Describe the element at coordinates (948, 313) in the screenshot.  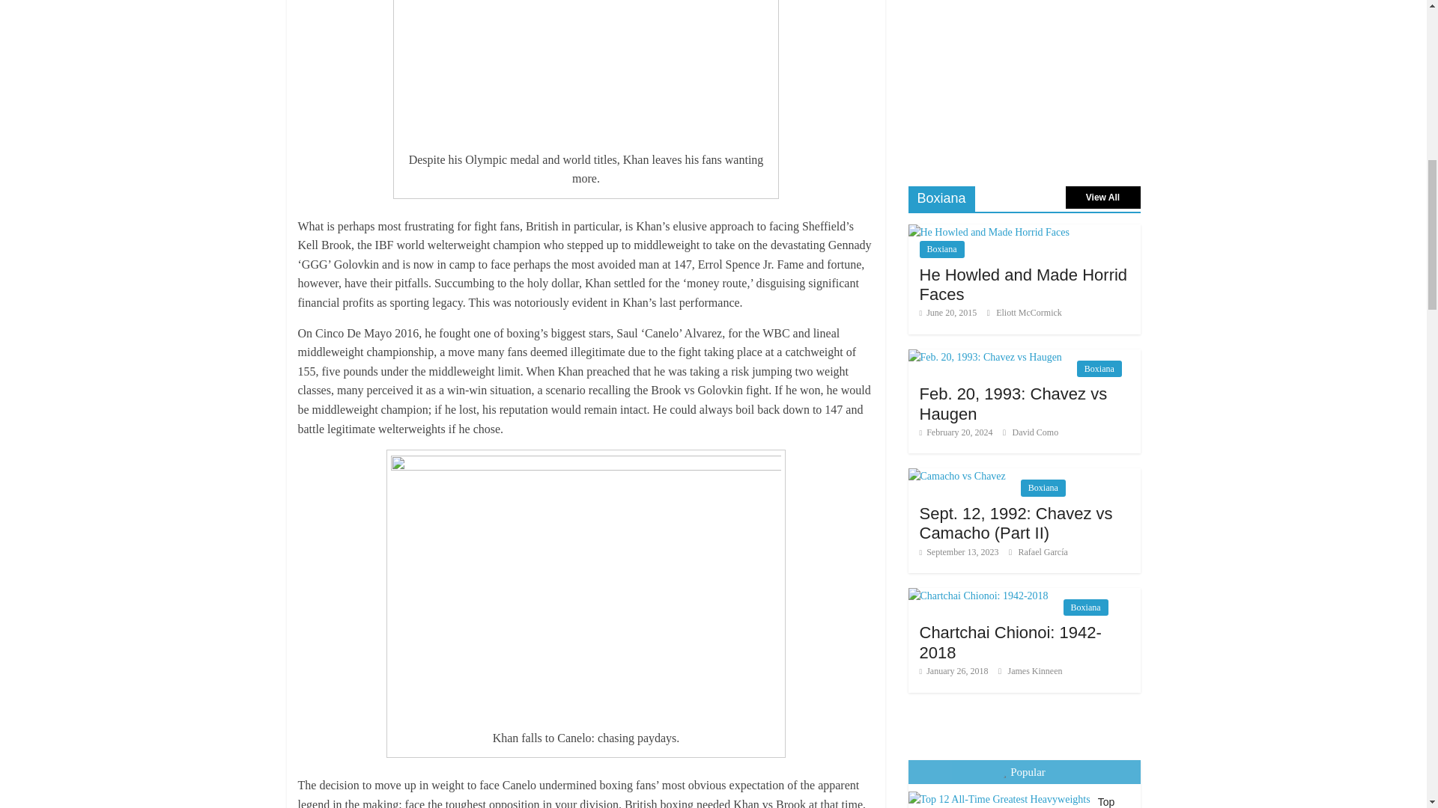
I see `June 20, 2015` at that location.